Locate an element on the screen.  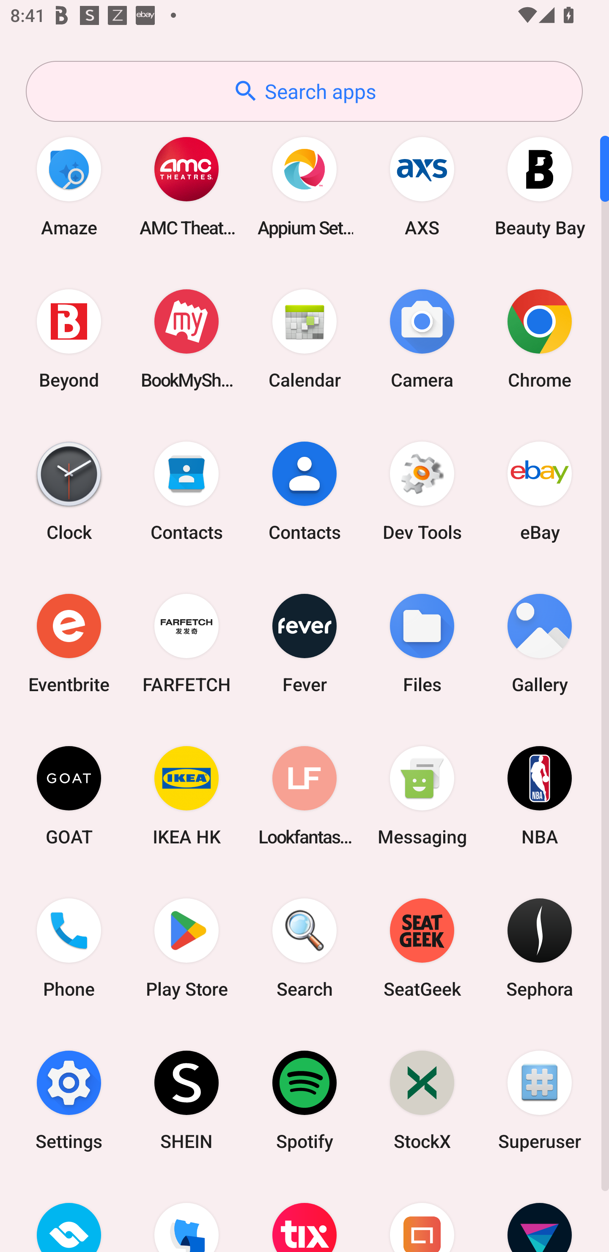
Fever is located at coordinates (304, 643).